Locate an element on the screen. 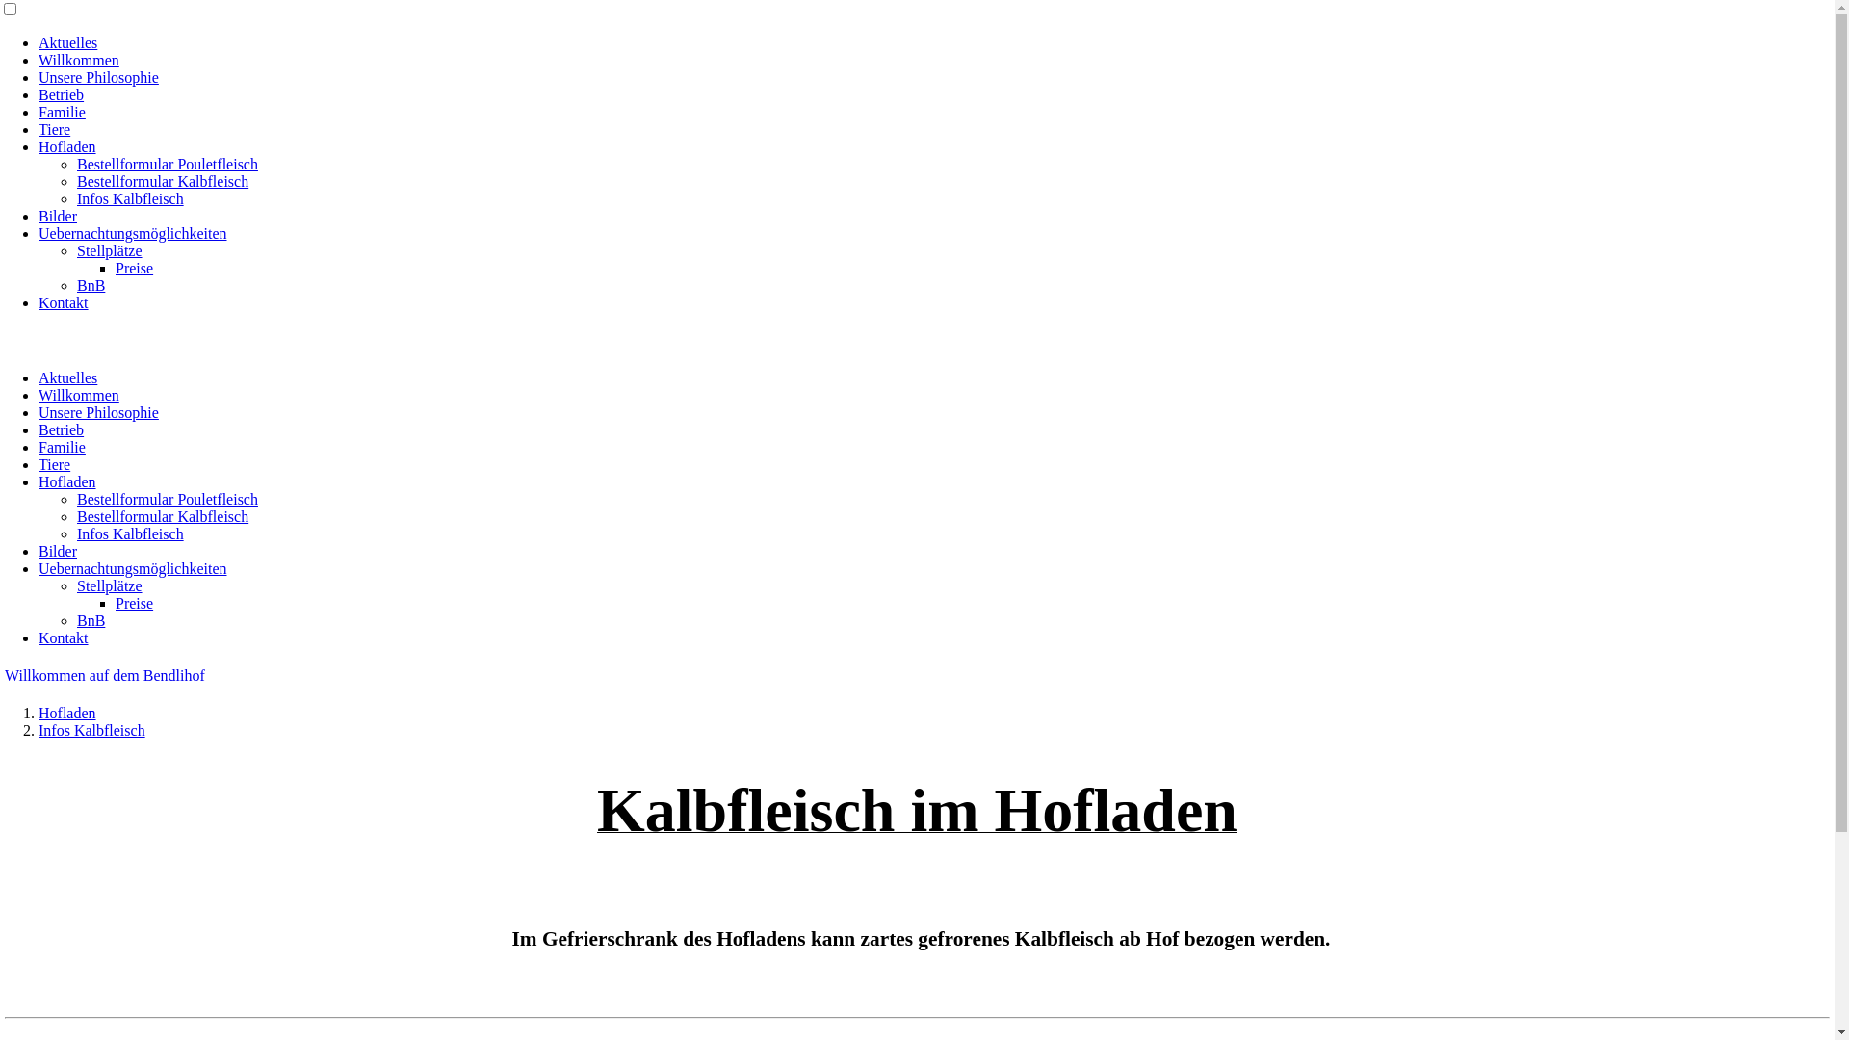  Hofladen is located at coordinates (67, 713).